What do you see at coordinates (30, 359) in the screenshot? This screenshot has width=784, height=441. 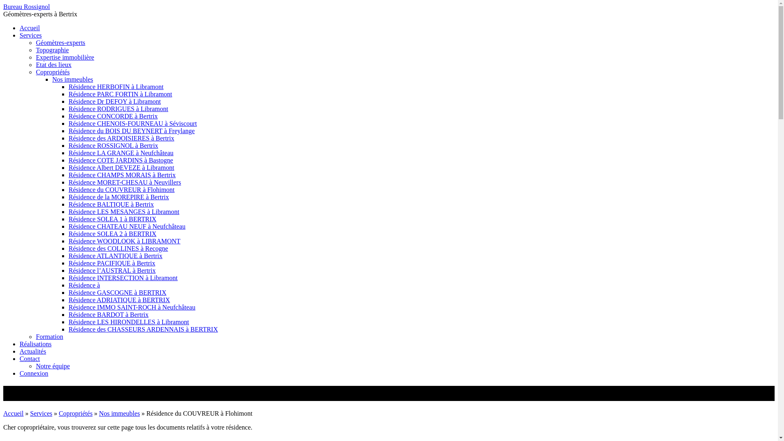 I see `Contact` at bounding box center [30, 359].